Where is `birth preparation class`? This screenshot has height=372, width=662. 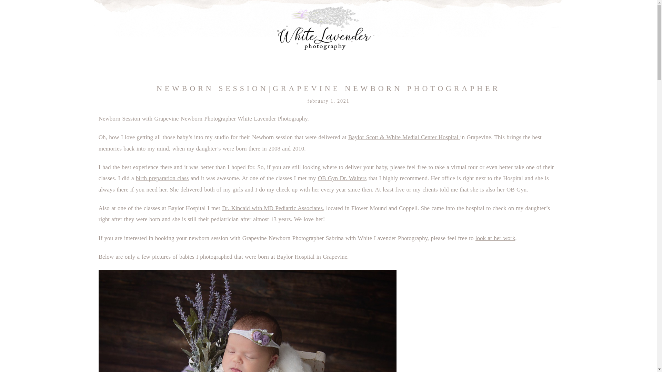
birth preparation class is located at coordinates (162, 178).